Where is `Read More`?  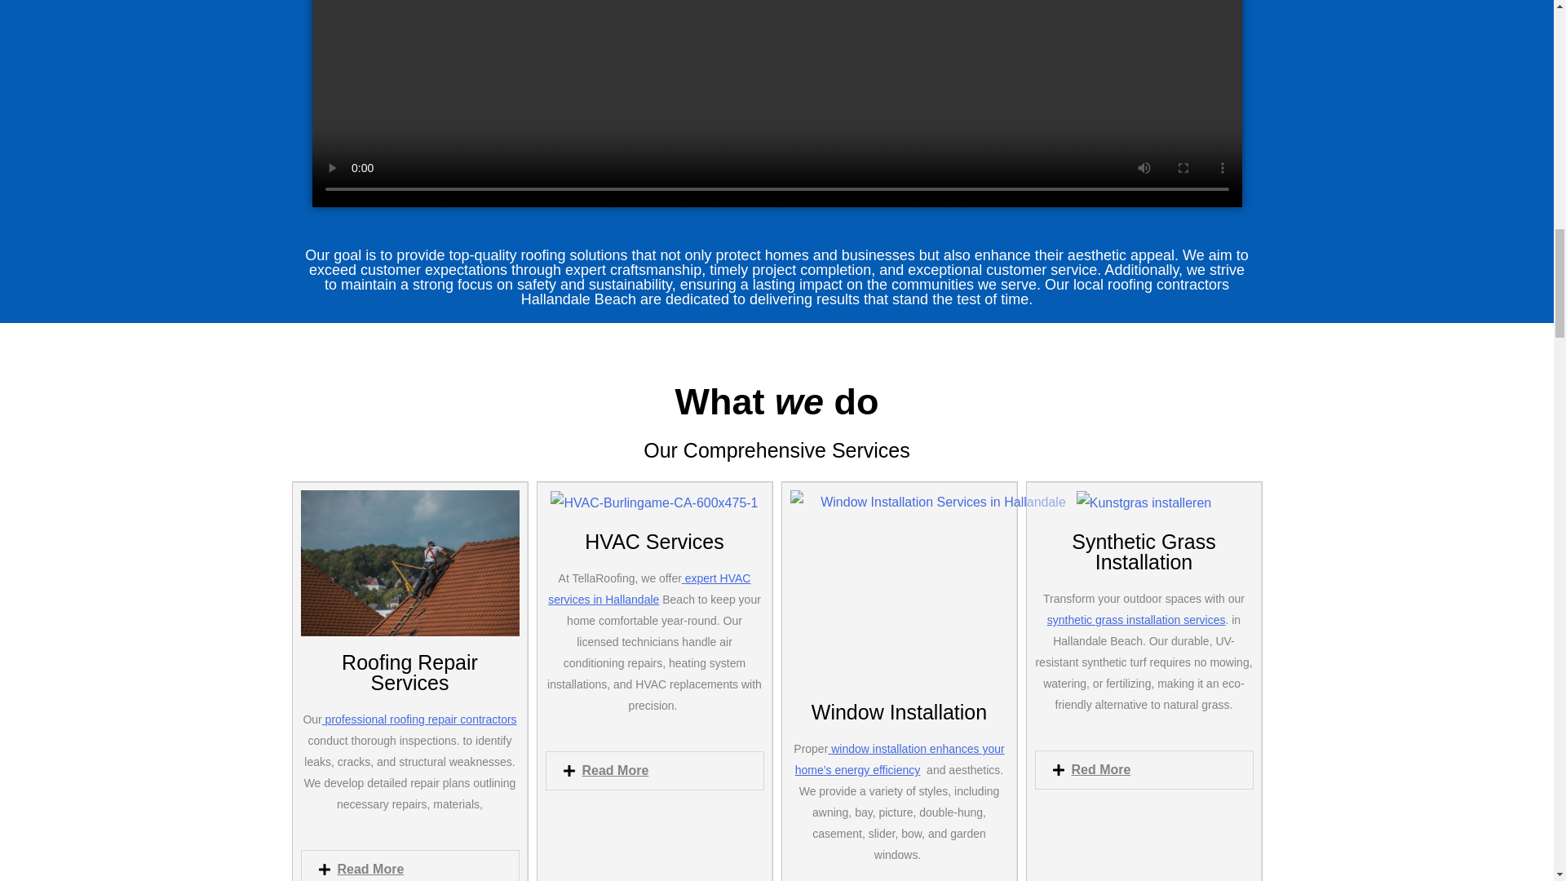
Read More is located at coordinates (616, 770).